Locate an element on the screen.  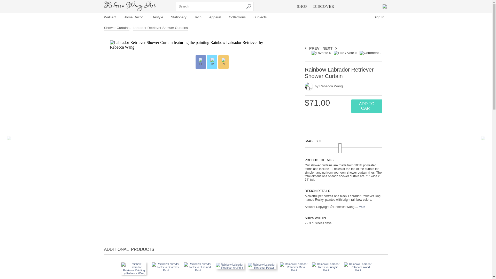
DISCOVER is located at coordinates (324, 6).